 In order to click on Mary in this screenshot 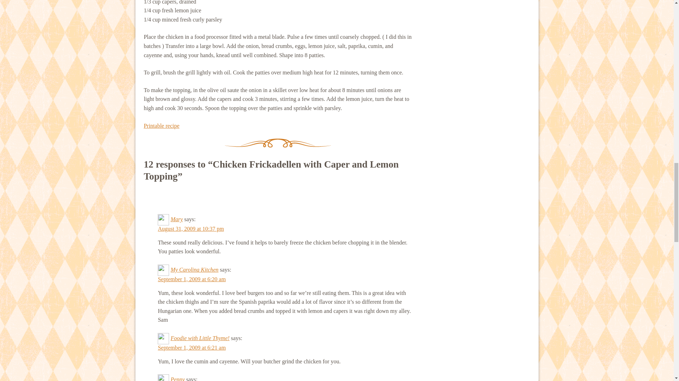, I will do `click(176, 219)`.